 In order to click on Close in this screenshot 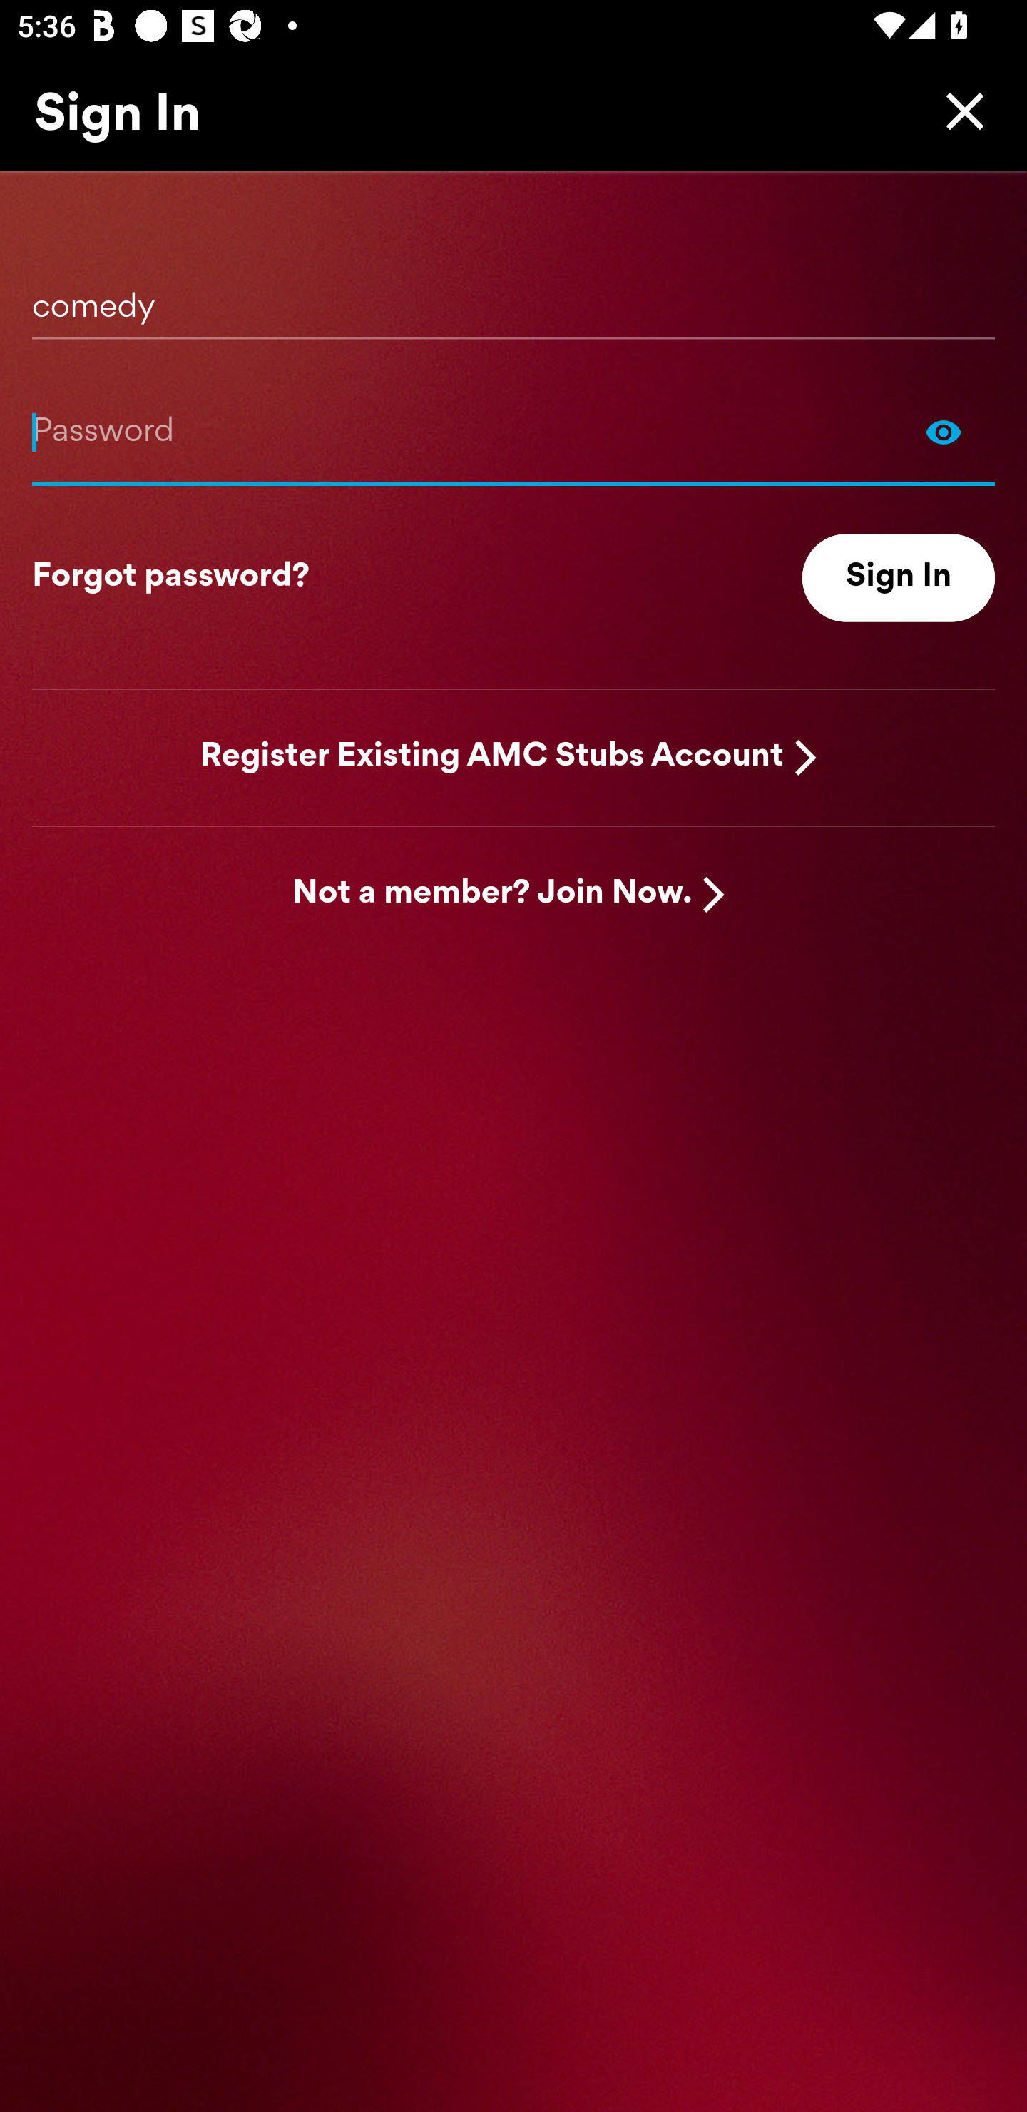, I will do `click(959, 111)`.